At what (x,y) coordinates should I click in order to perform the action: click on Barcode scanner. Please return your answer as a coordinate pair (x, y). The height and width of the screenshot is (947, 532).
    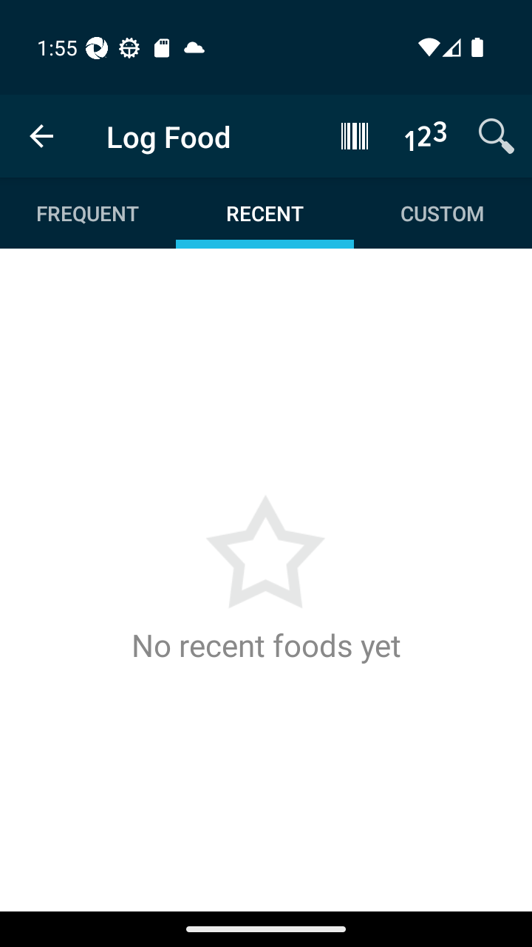
    Looking at the image, I should click on (355, 135).